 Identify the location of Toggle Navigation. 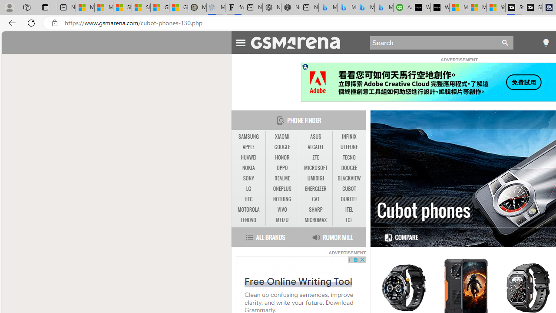
(241, 41).